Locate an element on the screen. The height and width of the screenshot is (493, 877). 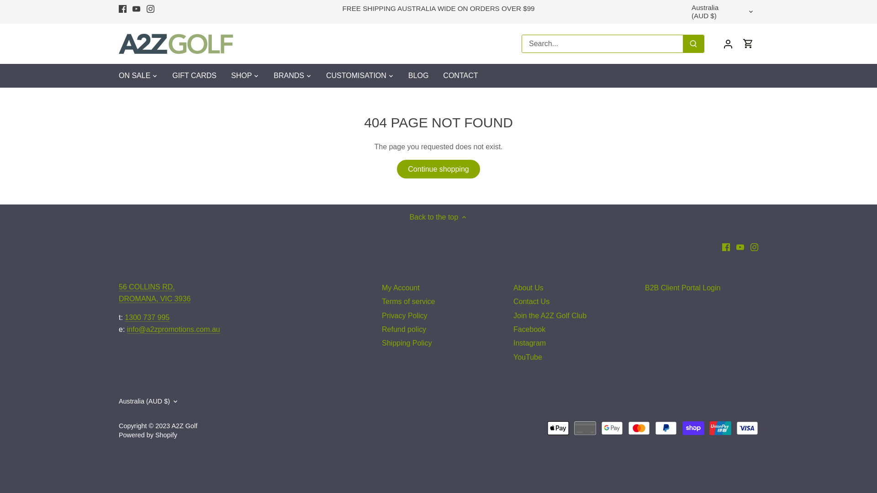
Join the A2Z Golf Club is located at coordinates (550, 316).